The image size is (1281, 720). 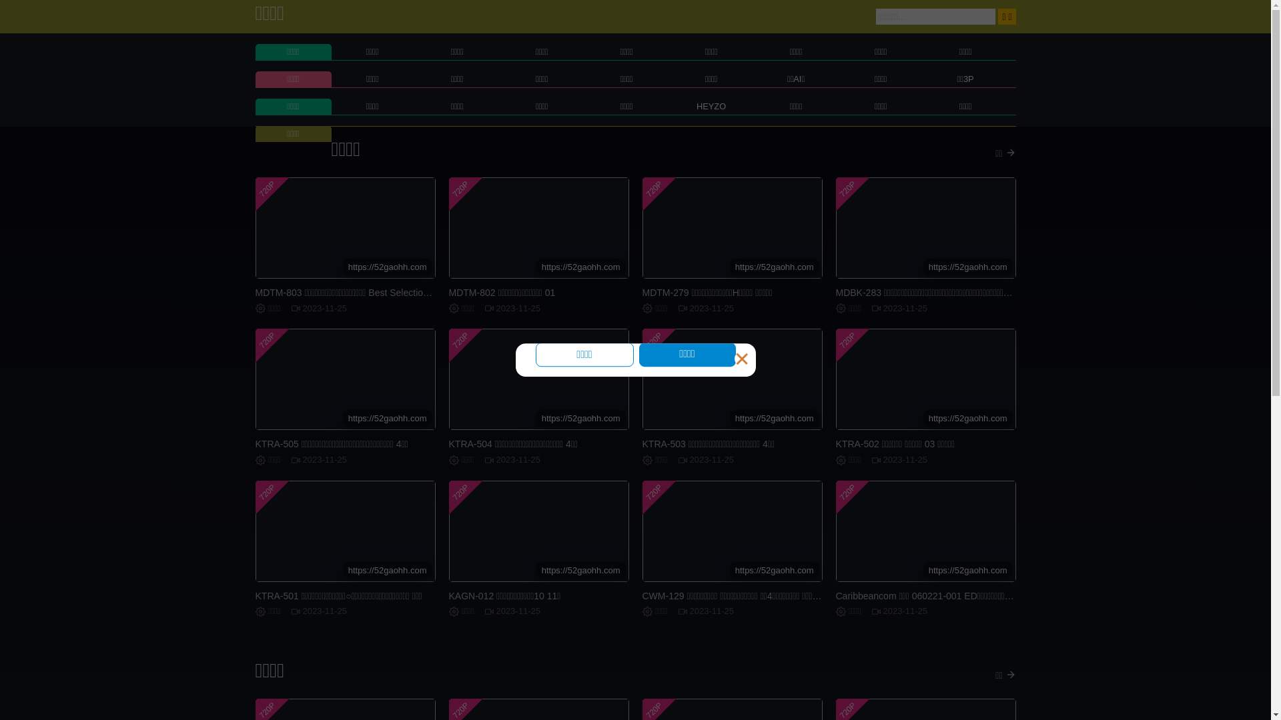 I want to click on 720P
https://52gaohh.com, so click(x=925, y=379).